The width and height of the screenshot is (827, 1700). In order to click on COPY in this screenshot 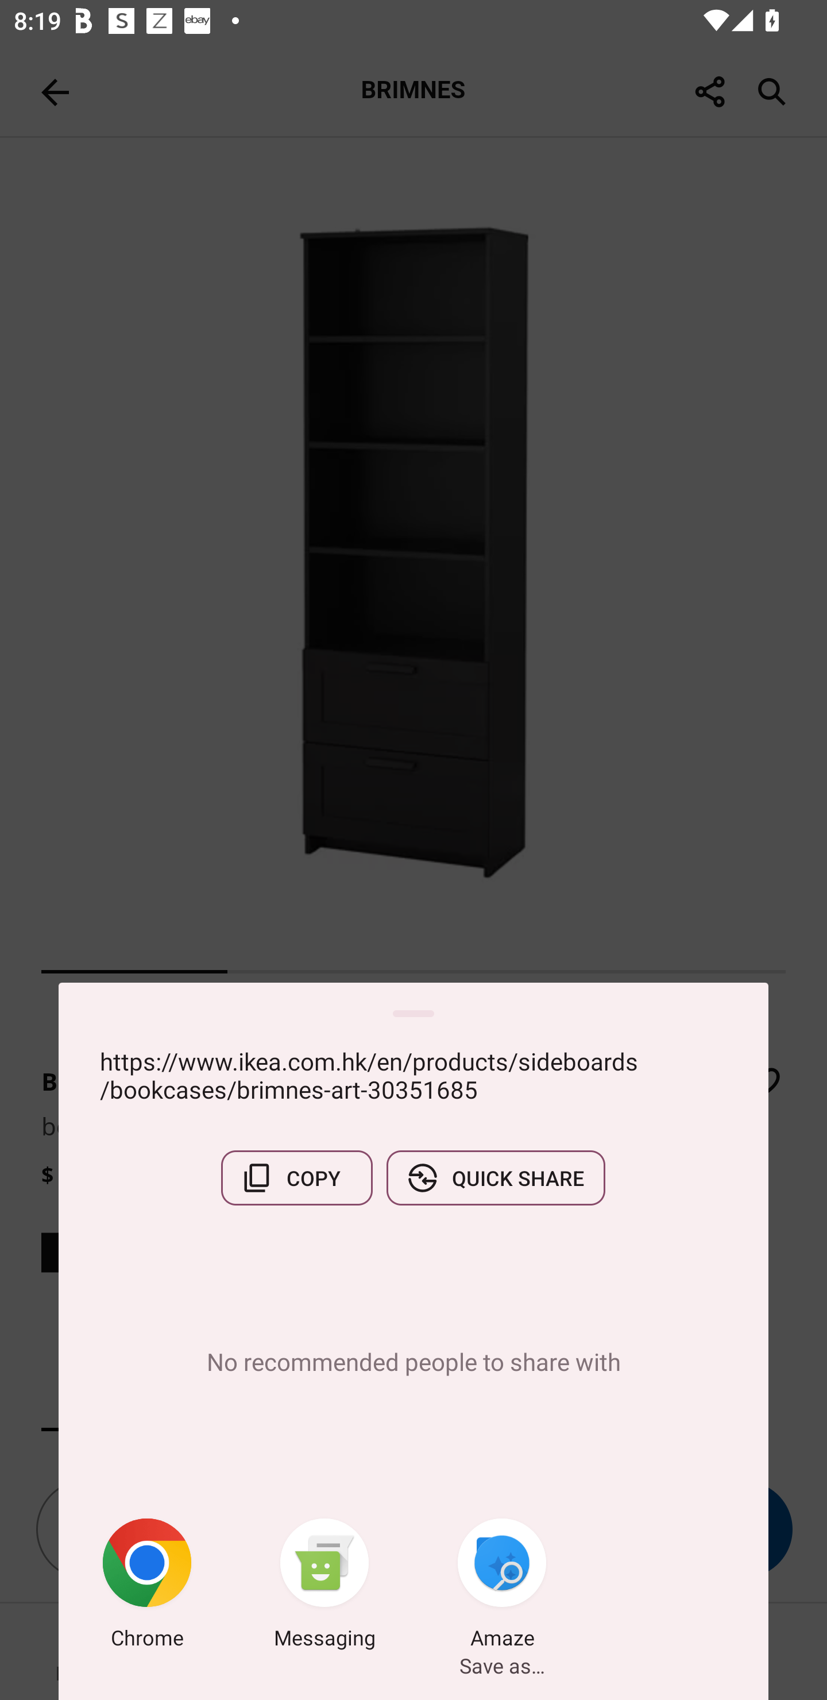, I will do `click(296, 1178)`.